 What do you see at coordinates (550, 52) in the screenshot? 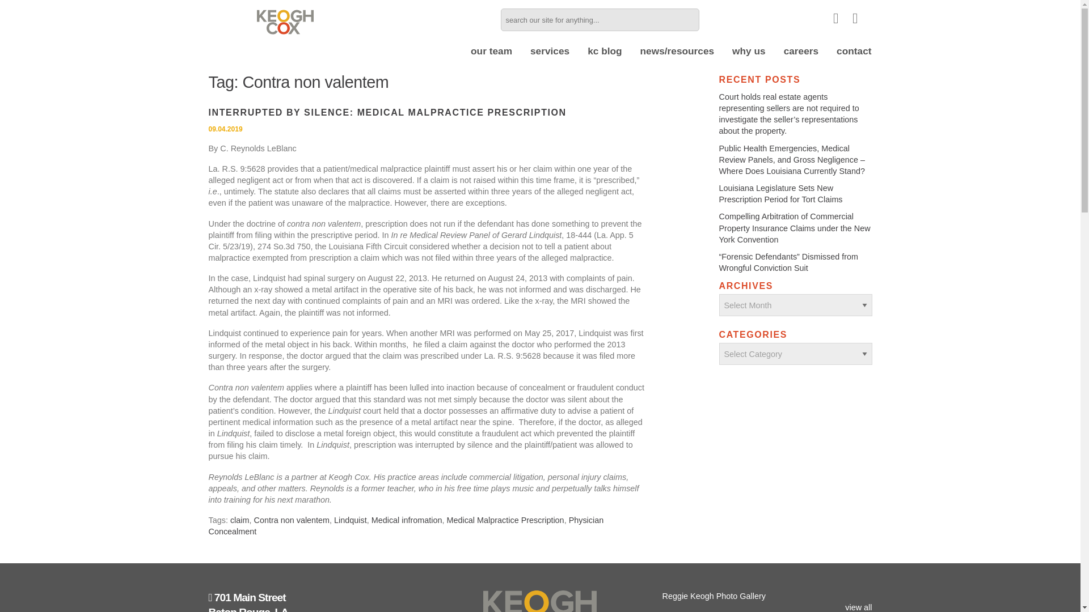
I see `services` at bounding box center [550, 52].